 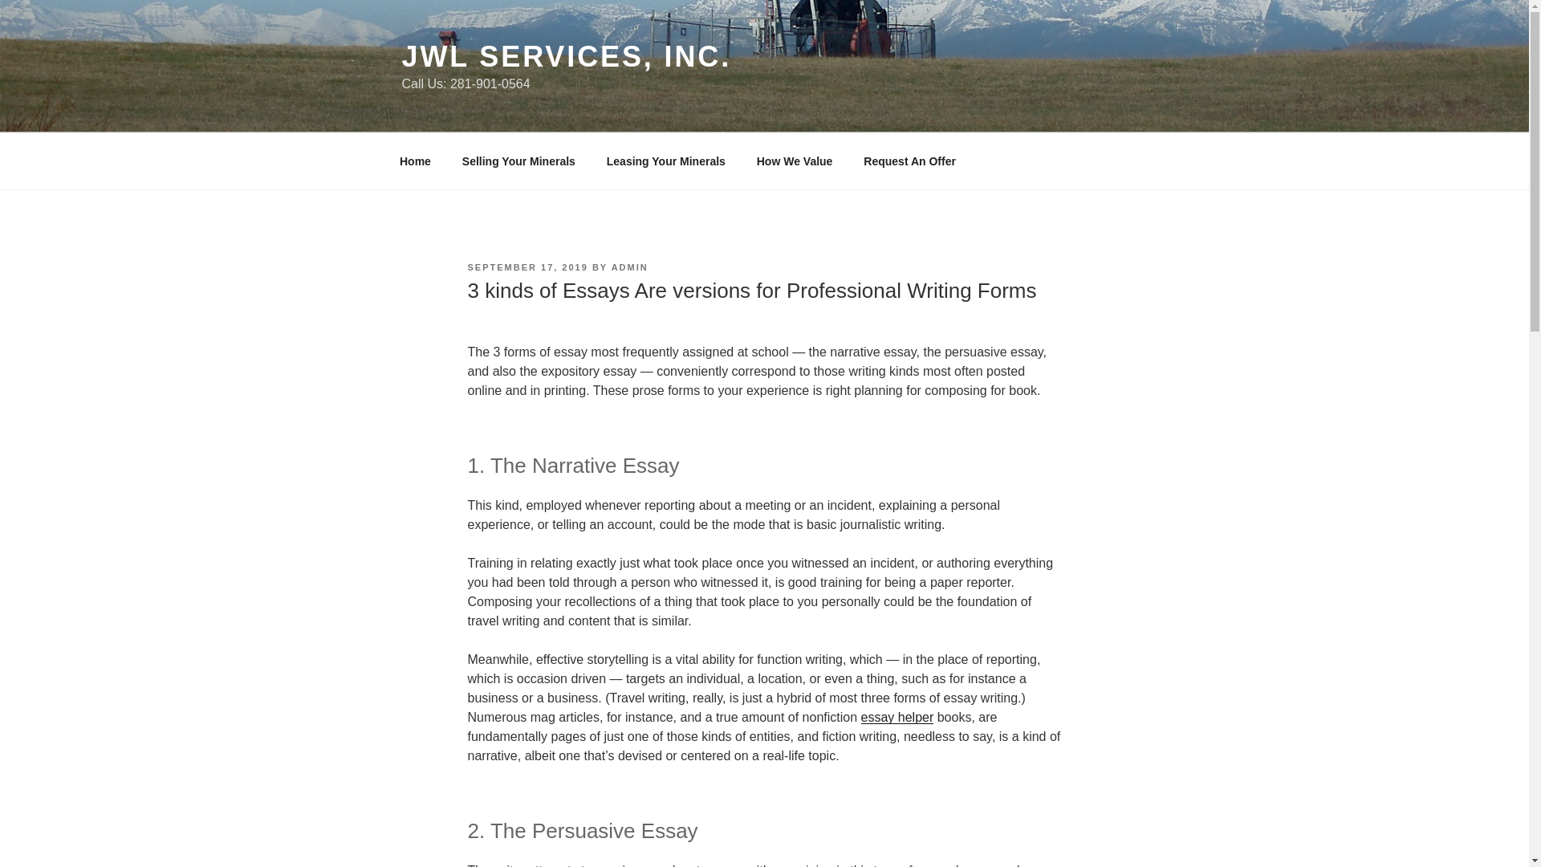 I want to click on Request An Offer, so click(x=910, y=161).